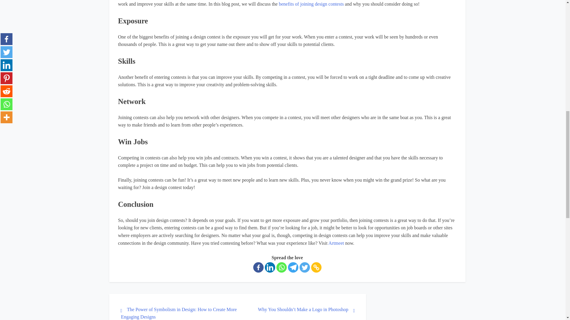  I want to click on Twitter, so click(304, 267).